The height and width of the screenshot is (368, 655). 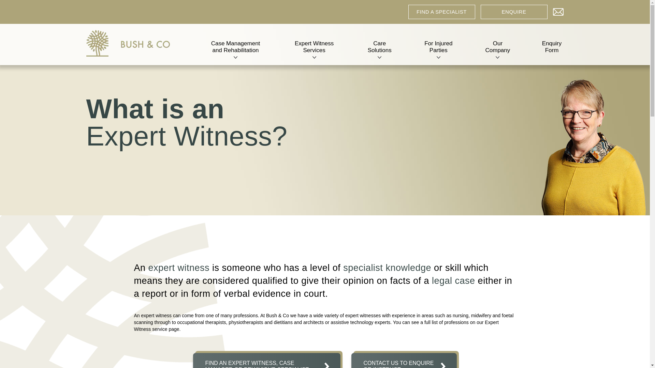 What do you see at coordinates (235, 48) in the screenshot?
I see `Case Management and Rehabilitation` at bounding box center [235, 48].